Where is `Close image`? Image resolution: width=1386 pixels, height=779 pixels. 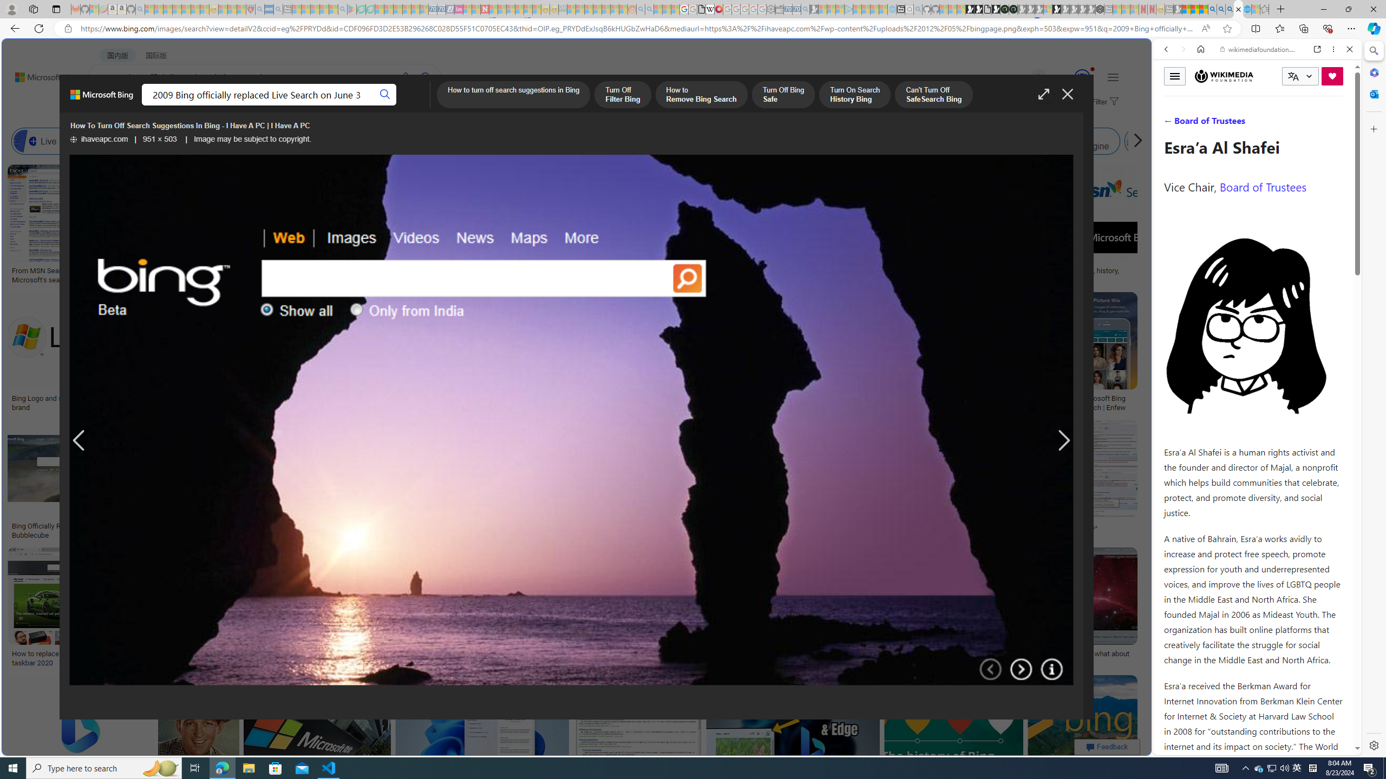
Close image is located at coordinates (1068, 94).